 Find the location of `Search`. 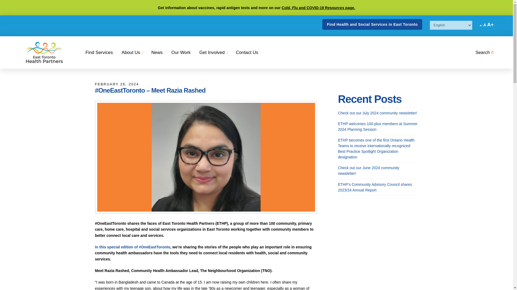

Search is located at coordinates (485, 53).